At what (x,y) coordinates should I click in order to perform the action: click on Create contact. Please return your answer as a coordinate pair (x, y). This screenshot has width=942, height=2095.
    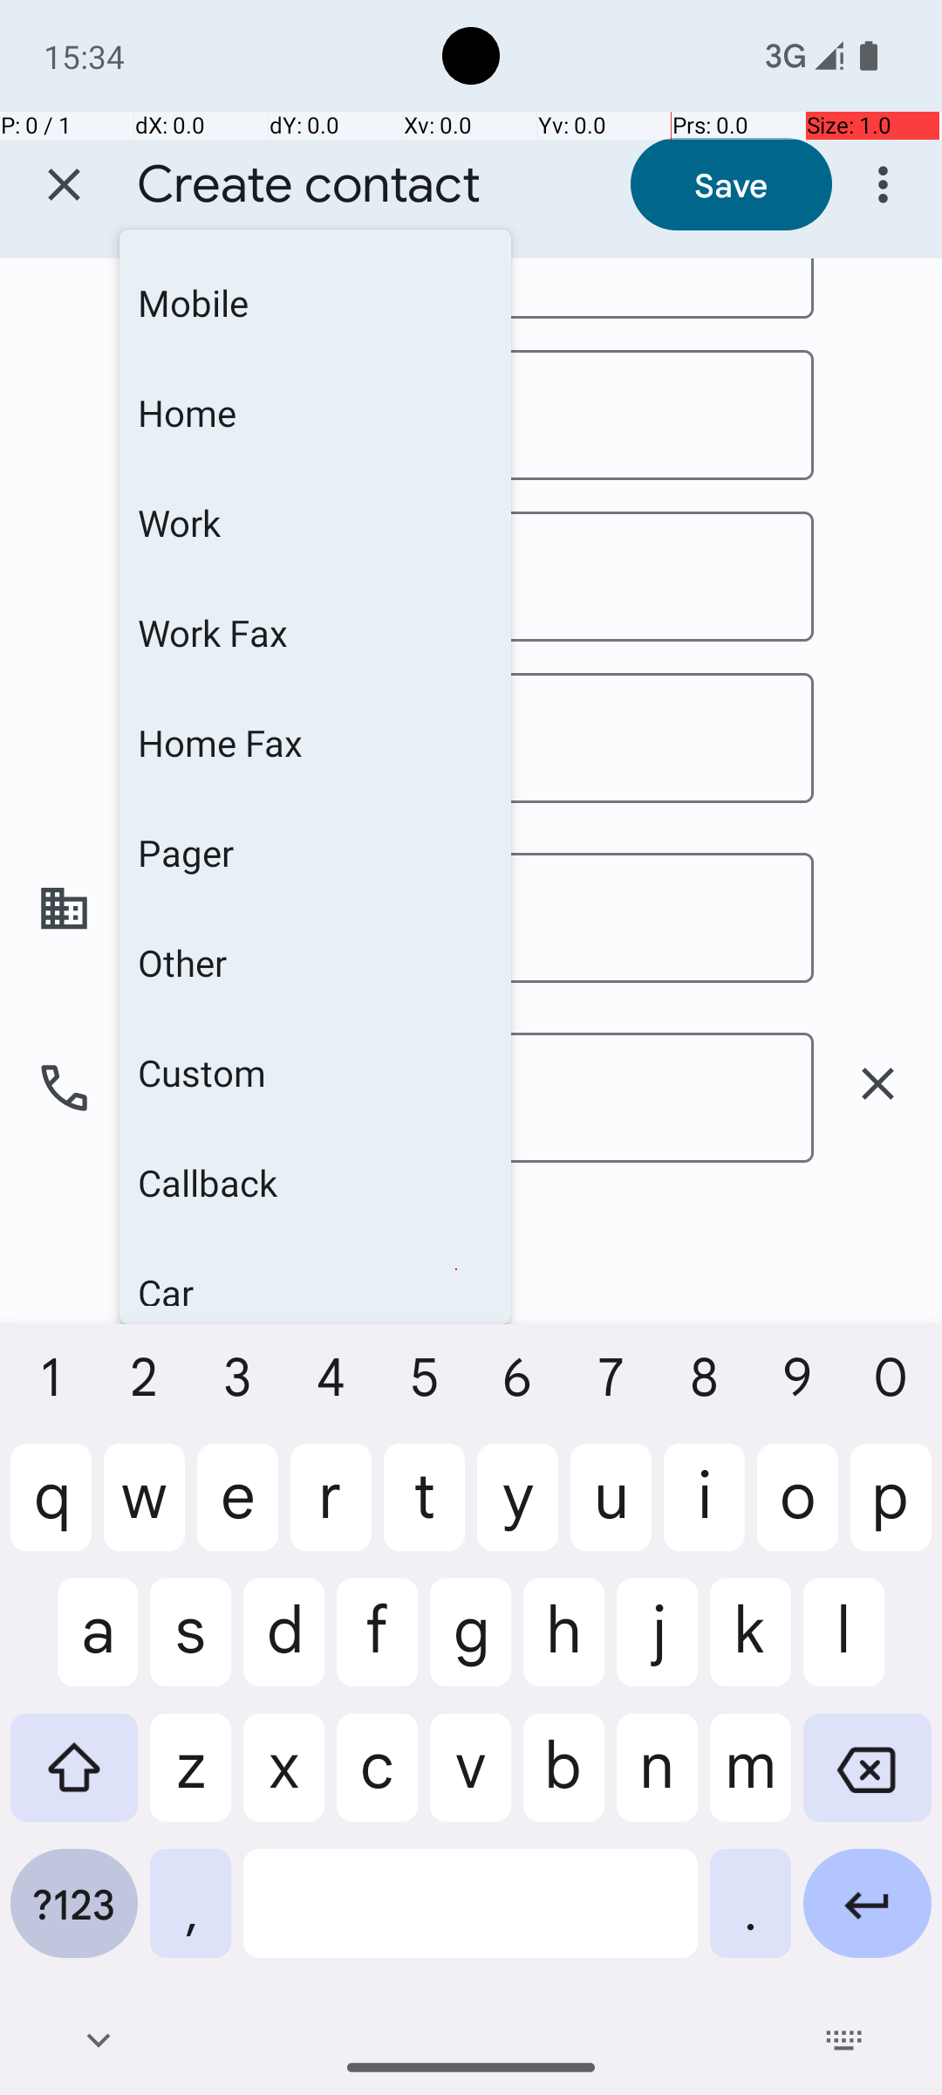
    Looking at the image, I should click on (309, 185).